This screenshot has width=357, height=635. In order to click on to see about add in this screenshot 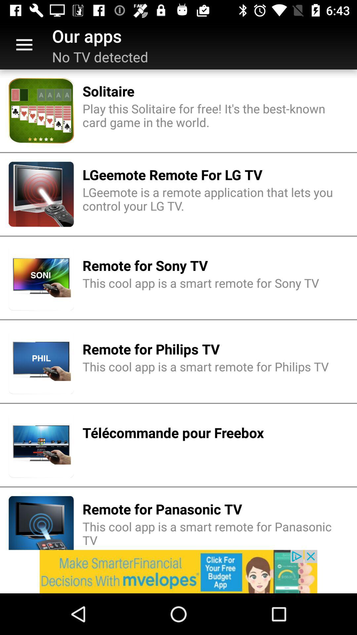, I will do `click(178, 571)`.